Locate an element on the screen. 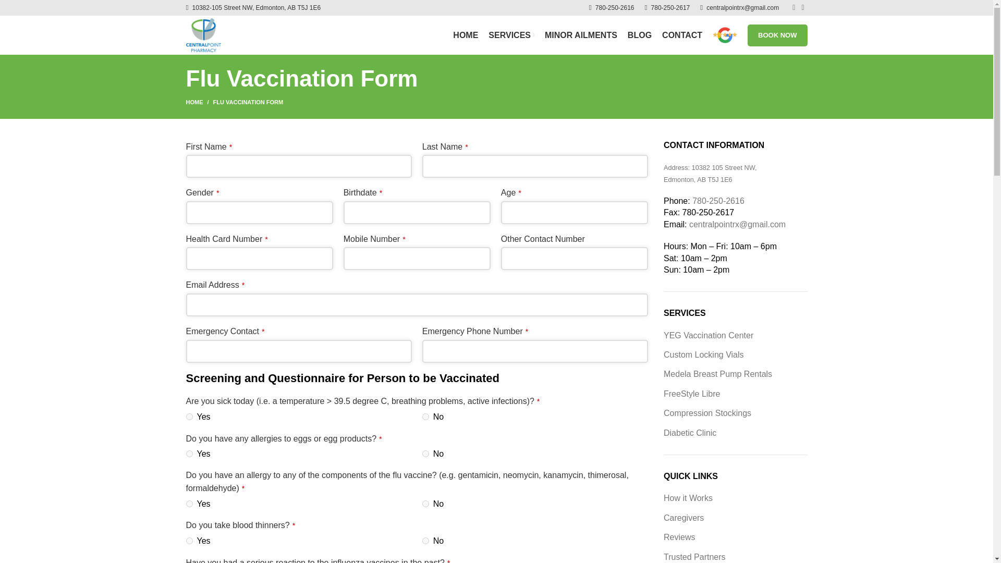 The image size is (1001, 563). No is located at coordinates (425, 416).